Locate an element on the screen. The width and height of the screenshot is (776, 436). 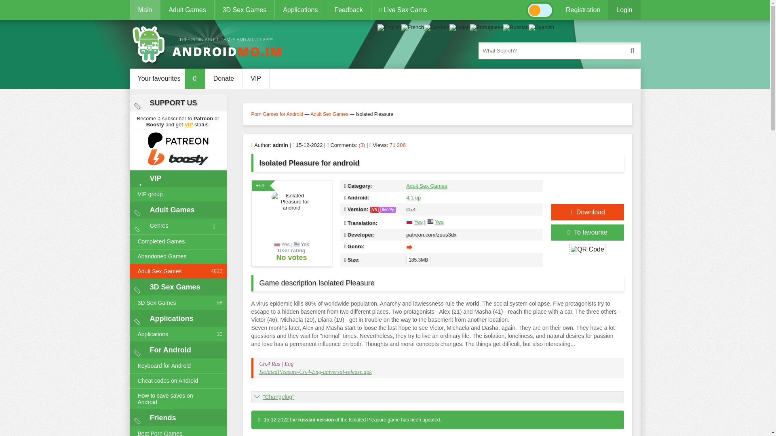
VIP is located at coordinates (188, 124).